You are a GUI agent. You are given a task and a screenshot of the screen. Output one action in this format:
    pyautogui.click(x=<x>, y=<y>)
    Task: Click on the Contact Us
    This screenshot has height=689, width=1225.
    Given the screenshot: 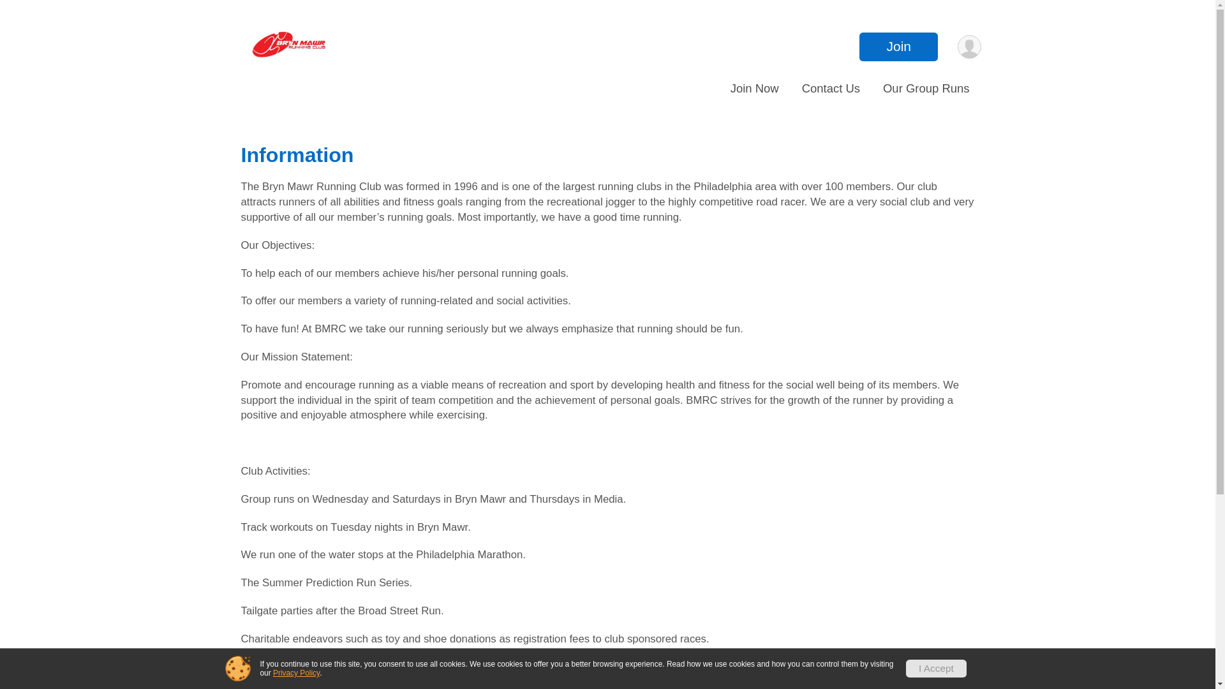 What is the action you would take?
    pyautogui.click(x=831, y=88)
    